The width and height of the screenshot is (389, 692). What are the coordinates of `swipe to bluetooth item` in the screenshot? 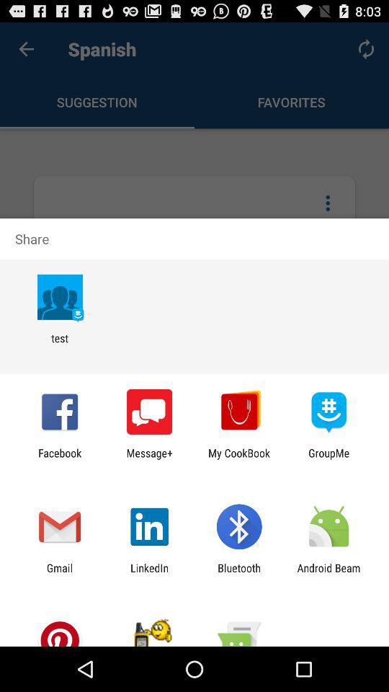 It's located at (239, 574).